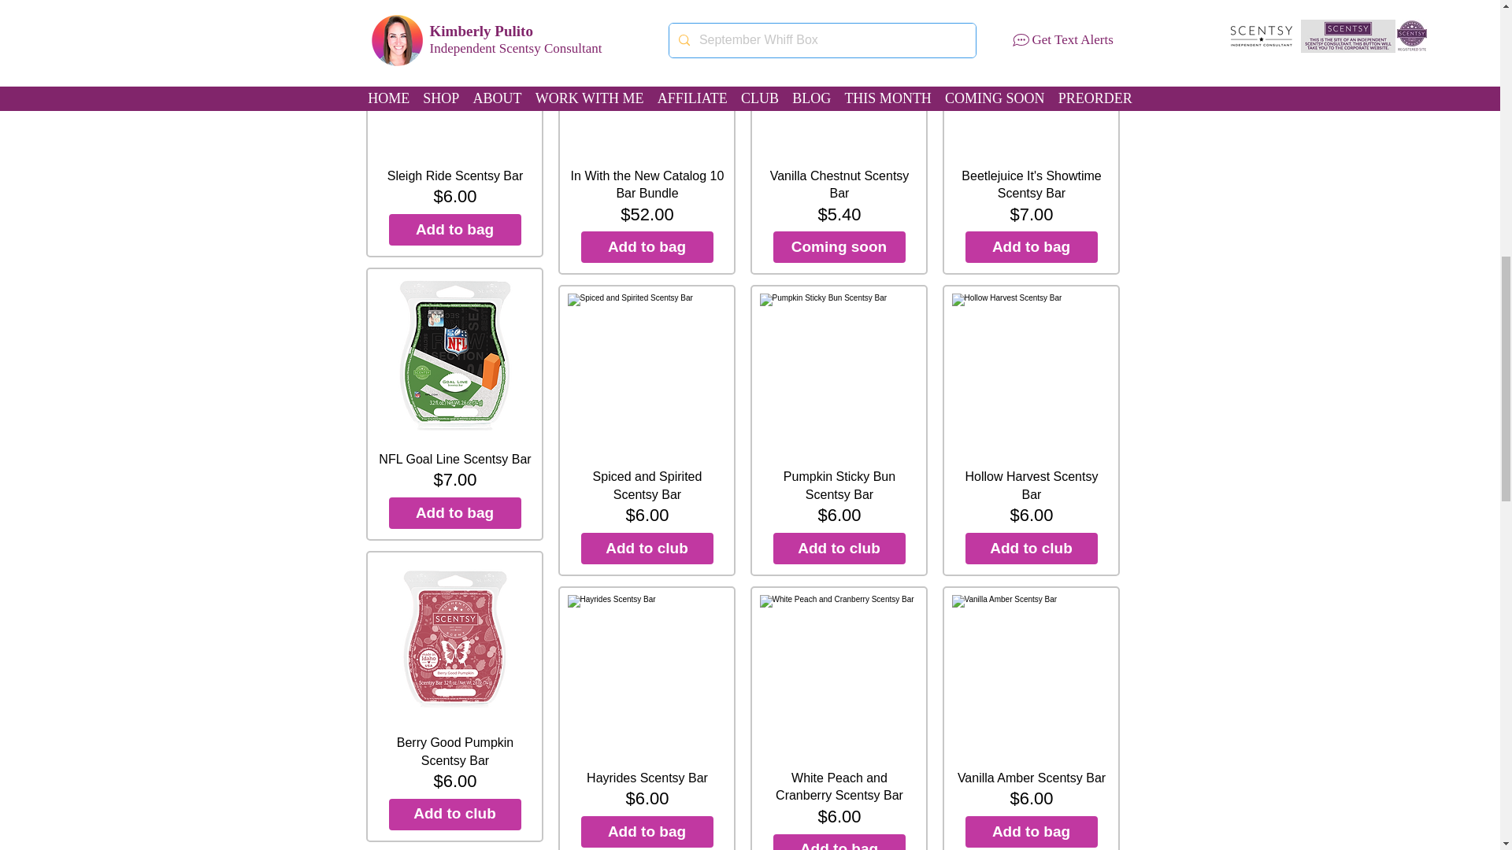 This screenshot has height=850, width=1512. I want to click on Add to bag, so click(647, 246).